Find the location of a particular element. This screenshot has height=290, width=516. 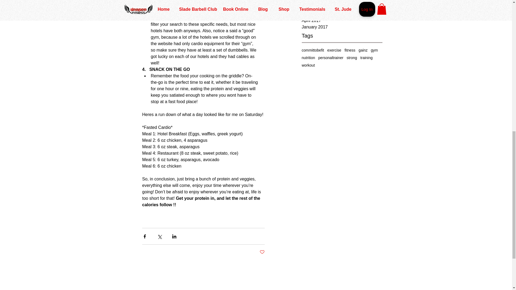

June 2017 is located at coordinates (342, 14).